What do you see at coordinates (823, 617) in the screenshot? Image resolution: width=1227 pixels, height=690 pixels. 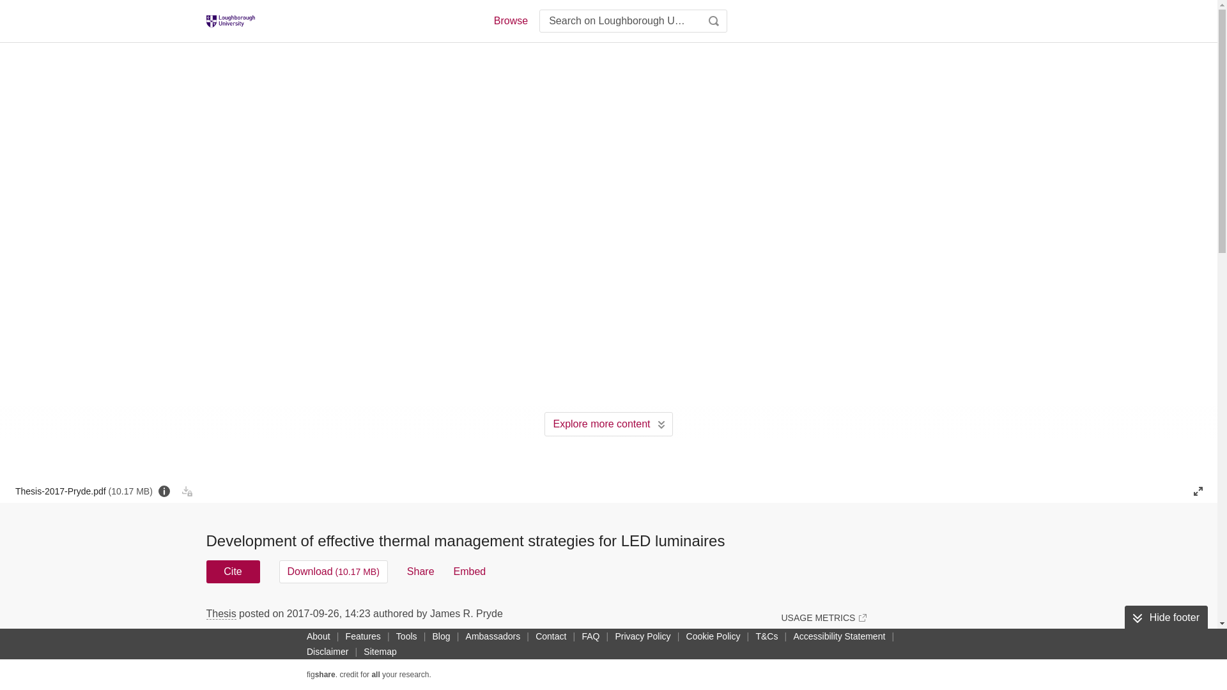 I see `USAGE METRICS` at bounding box center [823, 617].